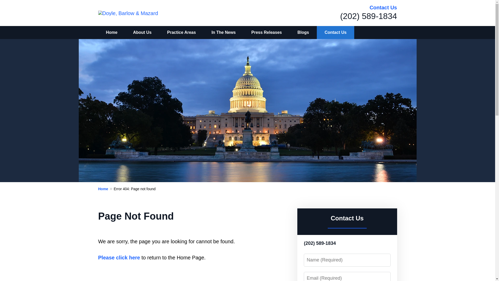  Describe the element at coordinates (266, 33) in the screenshot. I see `Press Releases` at that location.